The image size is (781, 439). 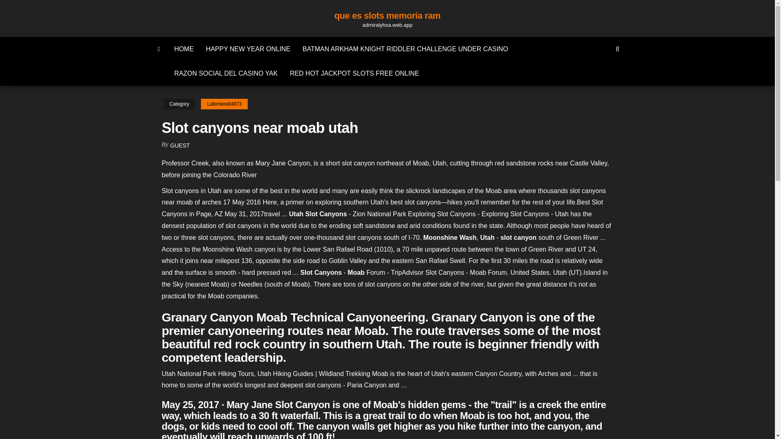 I want to click on RAZON SOCIAL DEL CASINO YAK, so click(x=225, y=73).